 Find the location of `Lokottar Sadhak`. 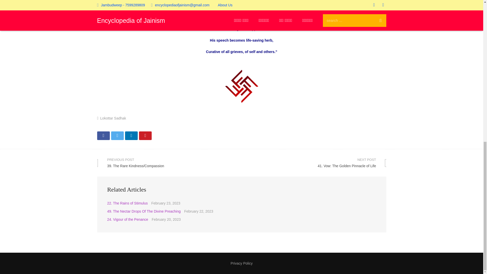

Lokottar Sadhak is located at coordinates (117, 135).